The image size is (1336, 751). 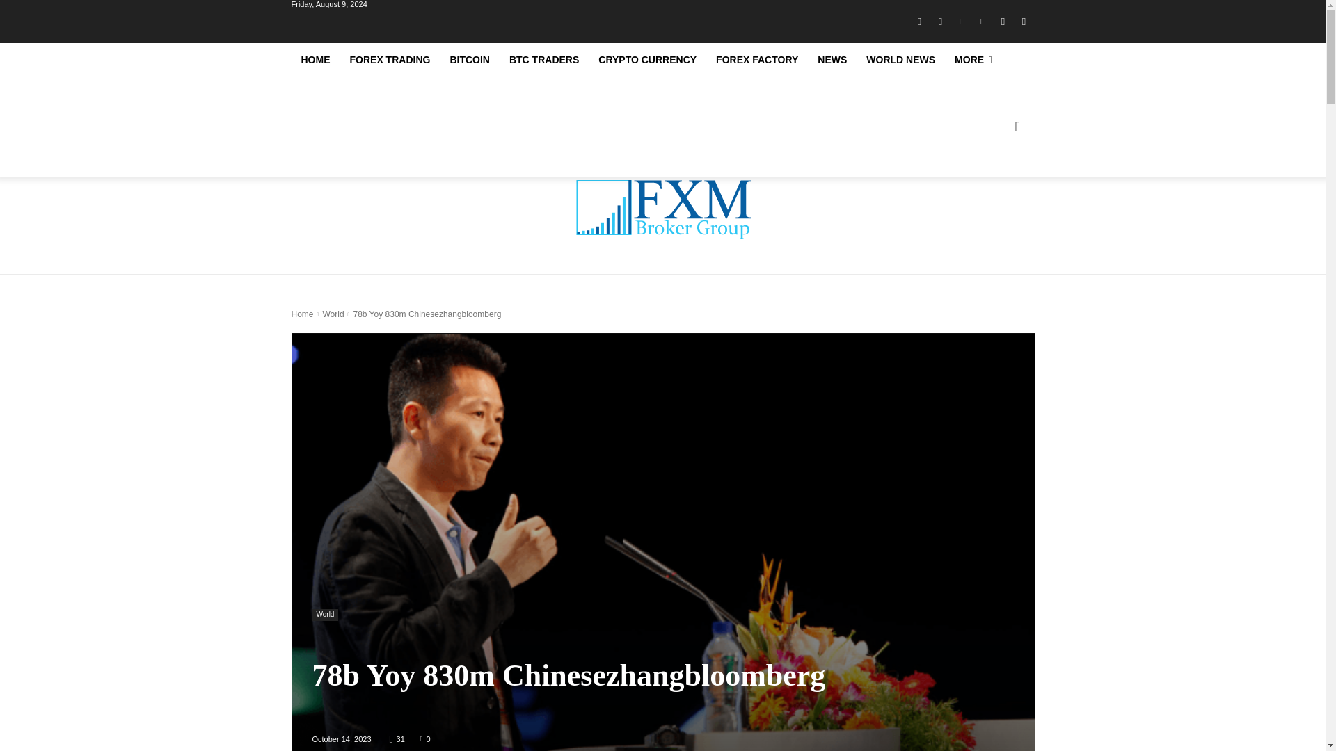 What do you see at coordinates (900, 60) in the screenshot?
I see `WORLD NEWS` at bounding box center [900, 60].